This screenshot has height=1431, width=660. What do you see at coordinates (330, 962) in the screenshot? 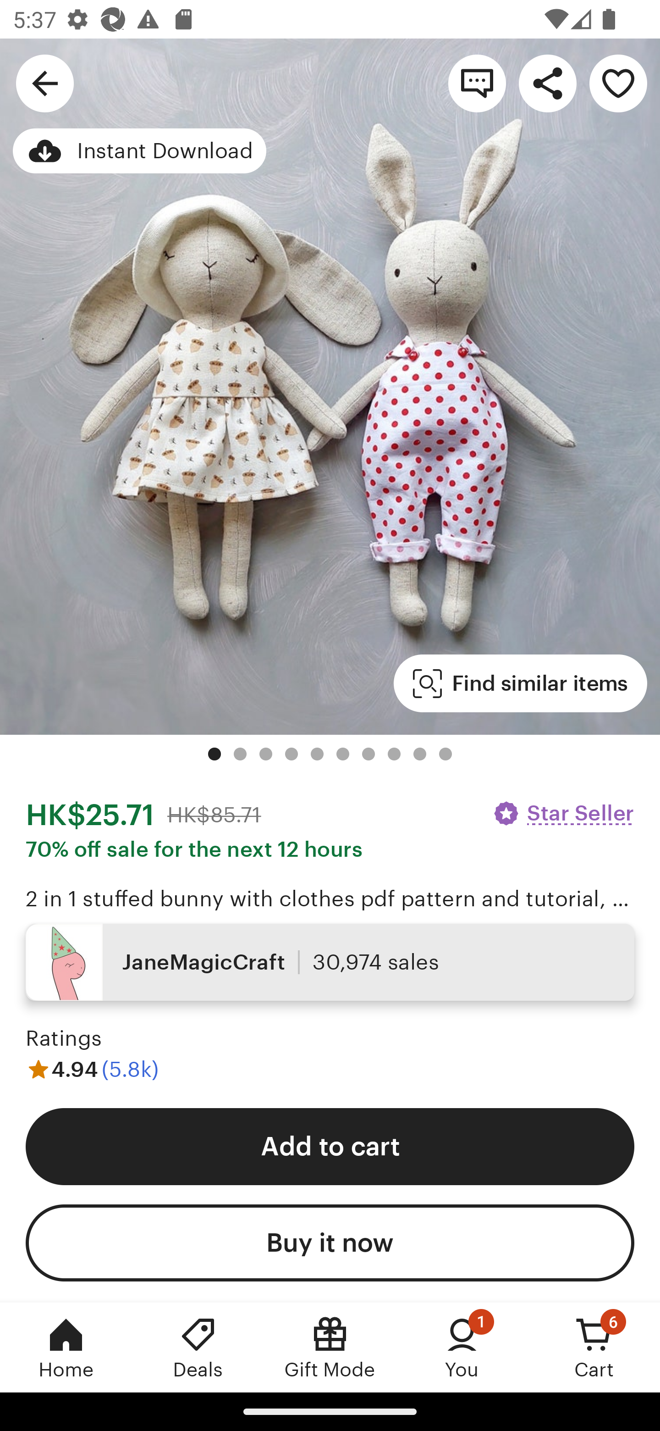
I see `JaneMagicCraft 30,974 sales` at bounding box center [330, 962].